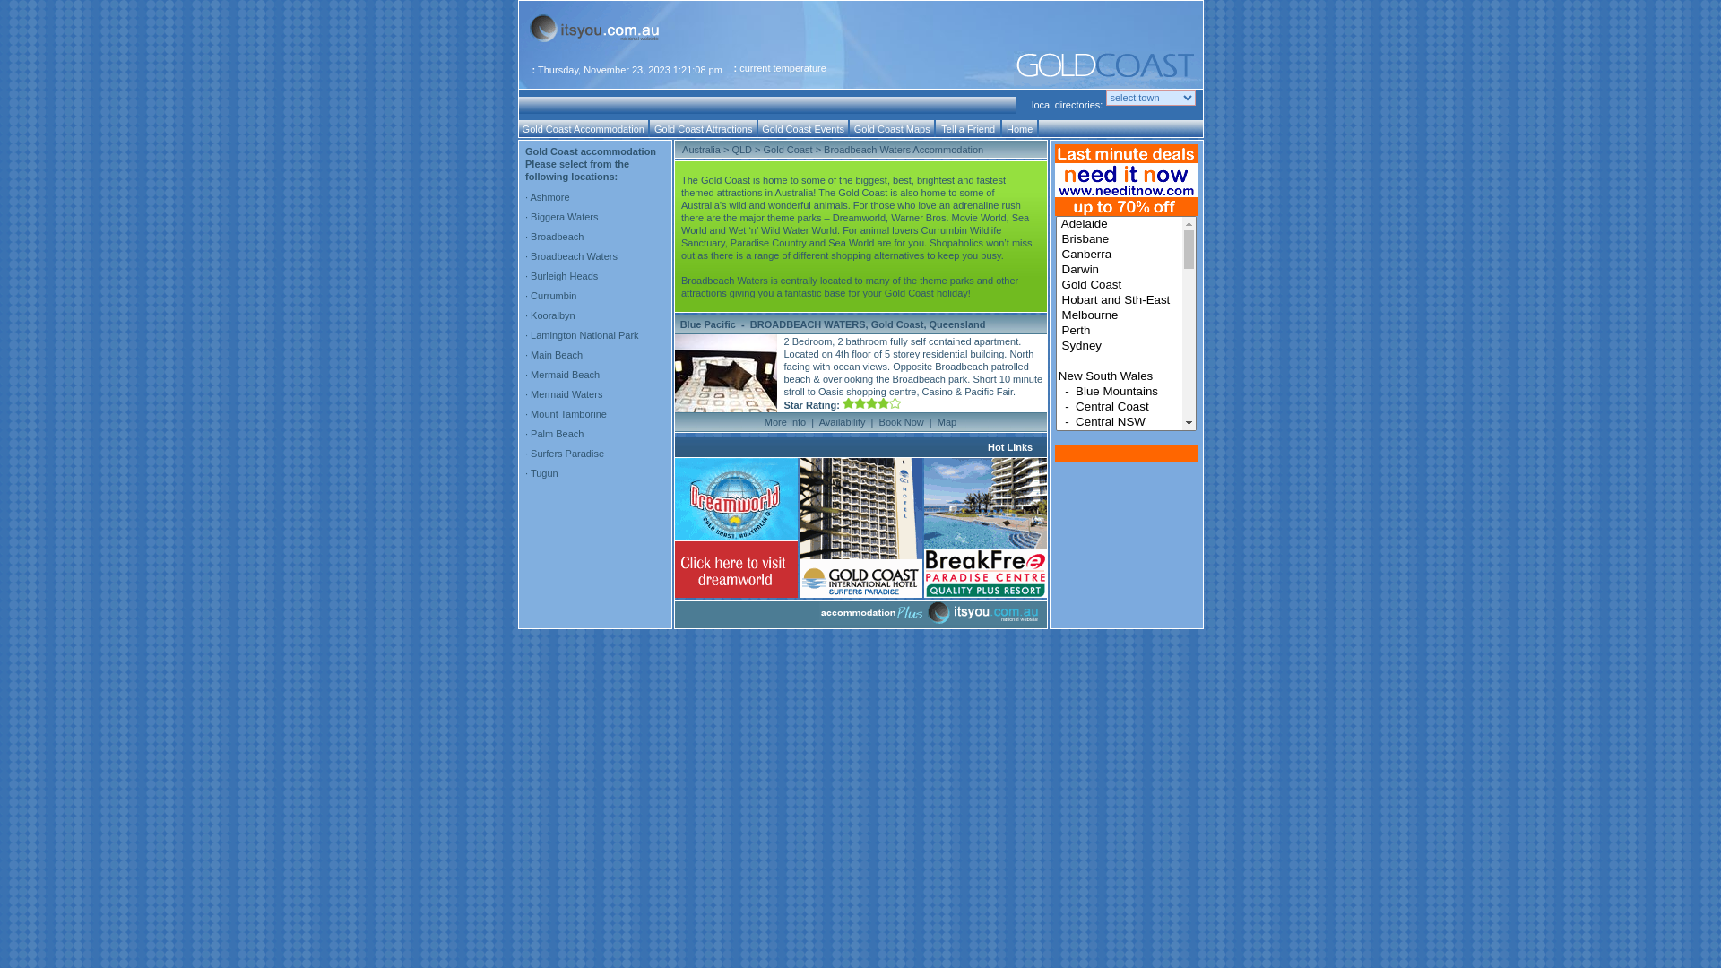 This screenshot has width=1721, height=968. Describe the element at coordinates (584, 129) in the screenshot. I see `Gold Coast Accommodation` at that location.